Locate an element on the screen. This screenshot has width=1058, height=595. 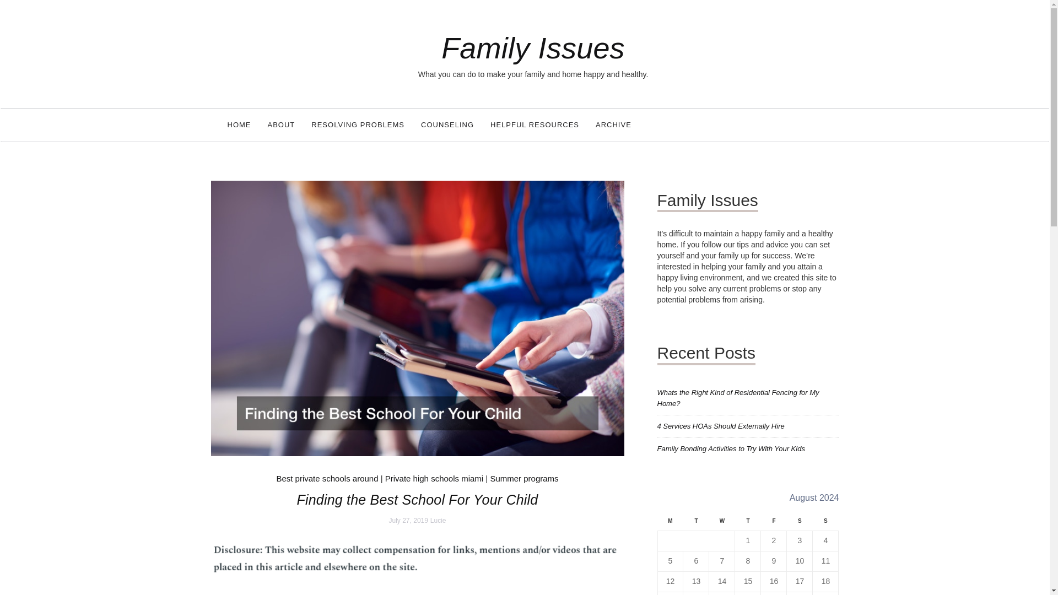
Family Bonding Activities to Try With Your Kids is located at coordinates (731, 448).